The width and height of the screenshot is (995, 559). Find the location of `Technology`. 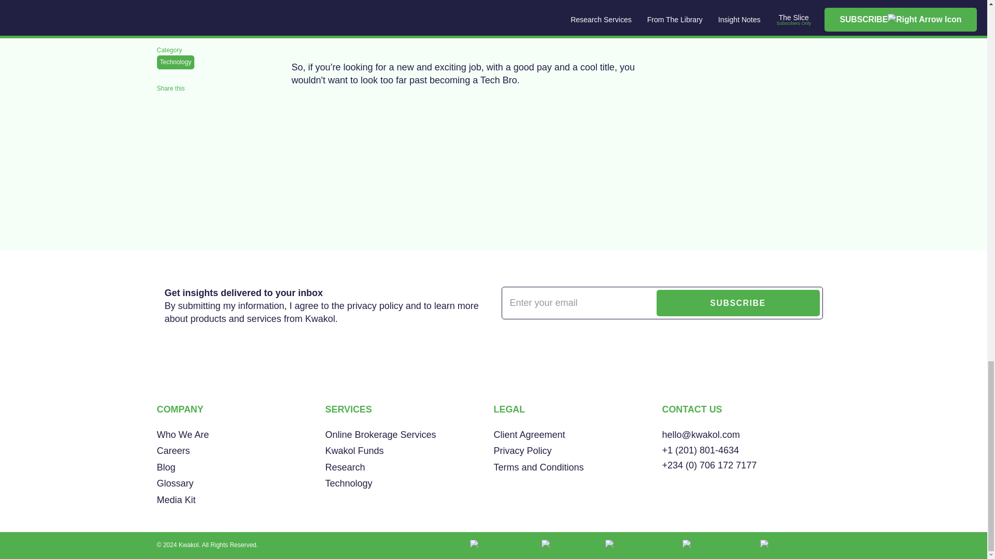

Technology is located at coordinates (409, 484).